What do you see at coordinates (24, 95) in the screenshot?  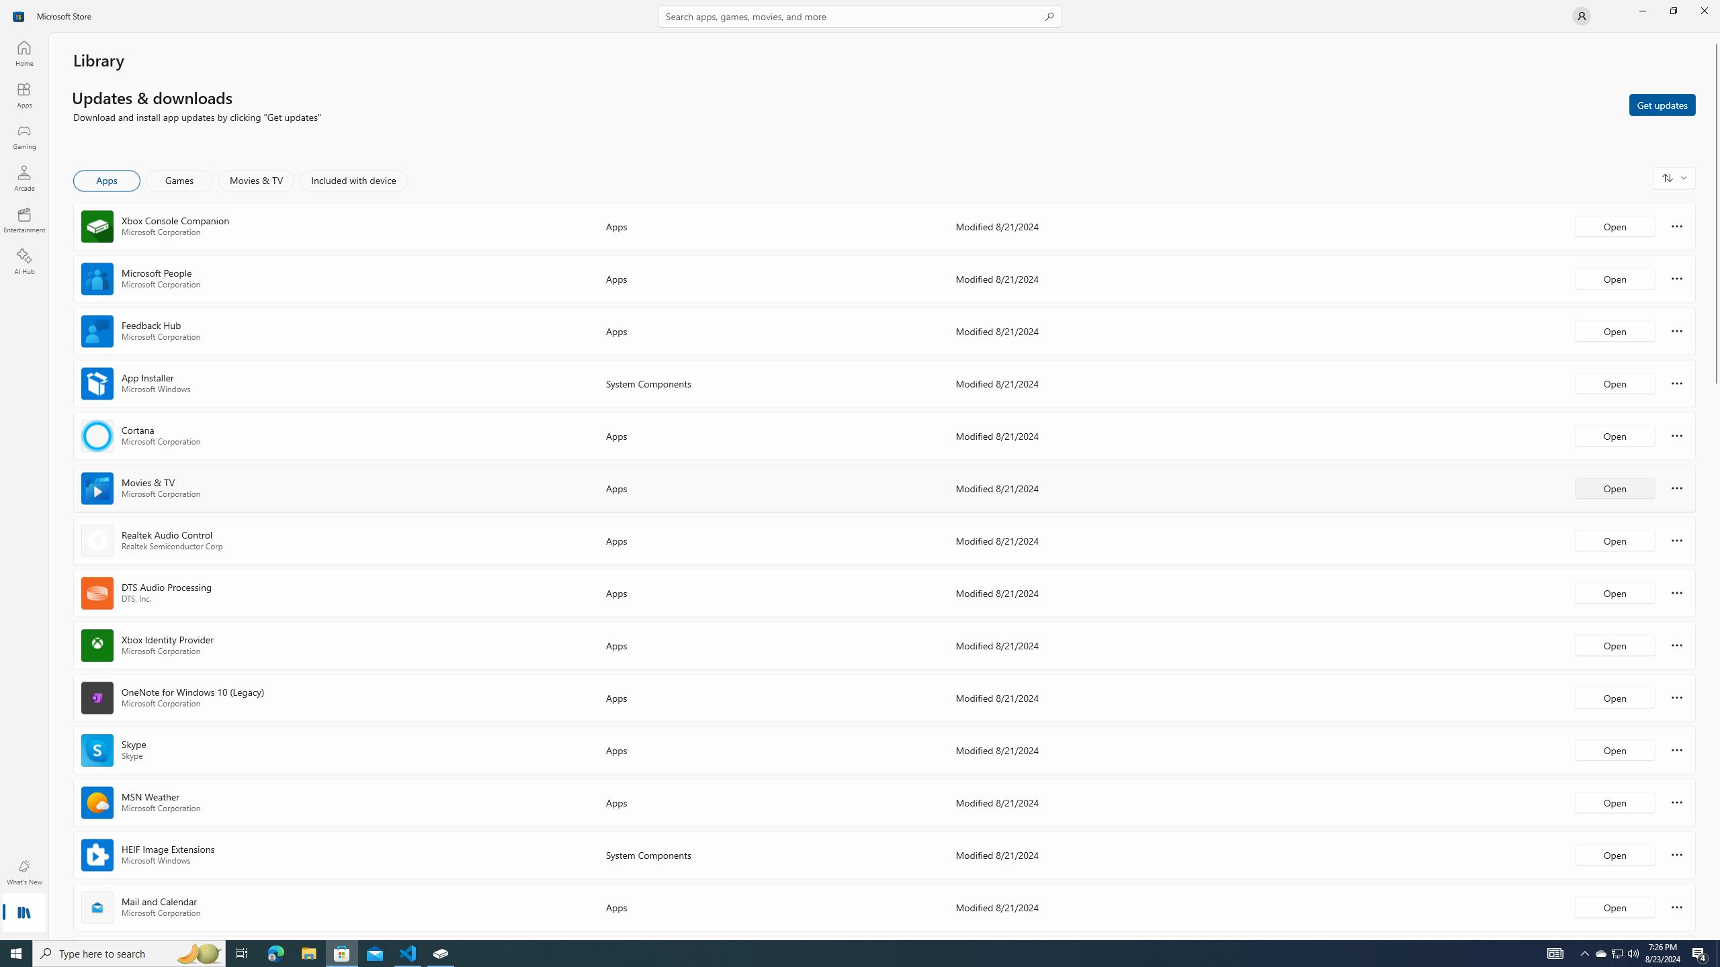 I see `Apps` at bounding box center [24, 95].